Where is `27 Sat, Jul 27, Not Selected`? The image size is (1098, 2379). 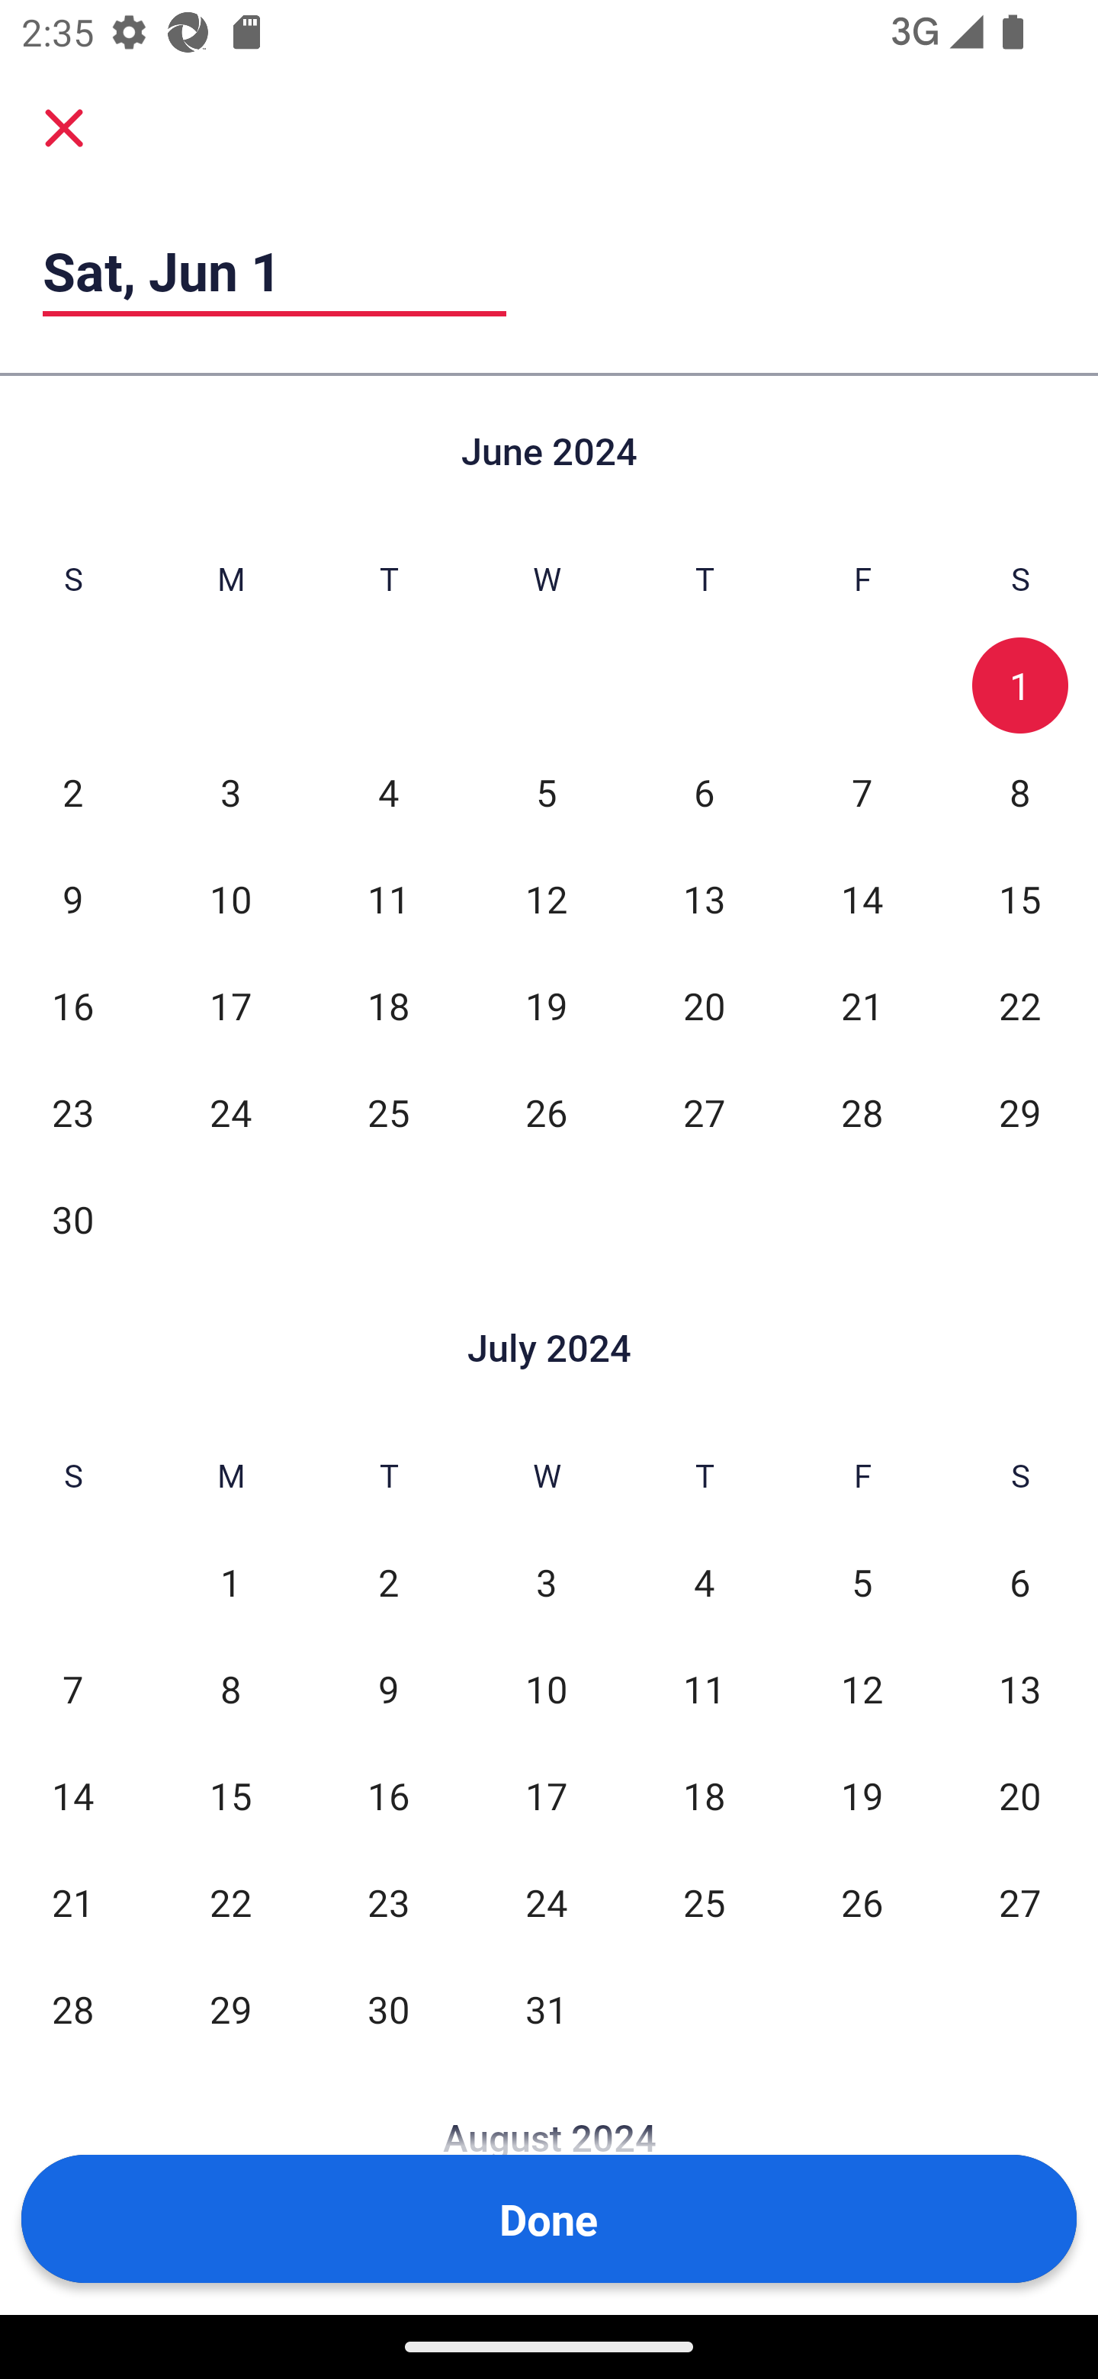 27 Sat, Jul 27, Not Selected is located at coordinates (1020, 1902).